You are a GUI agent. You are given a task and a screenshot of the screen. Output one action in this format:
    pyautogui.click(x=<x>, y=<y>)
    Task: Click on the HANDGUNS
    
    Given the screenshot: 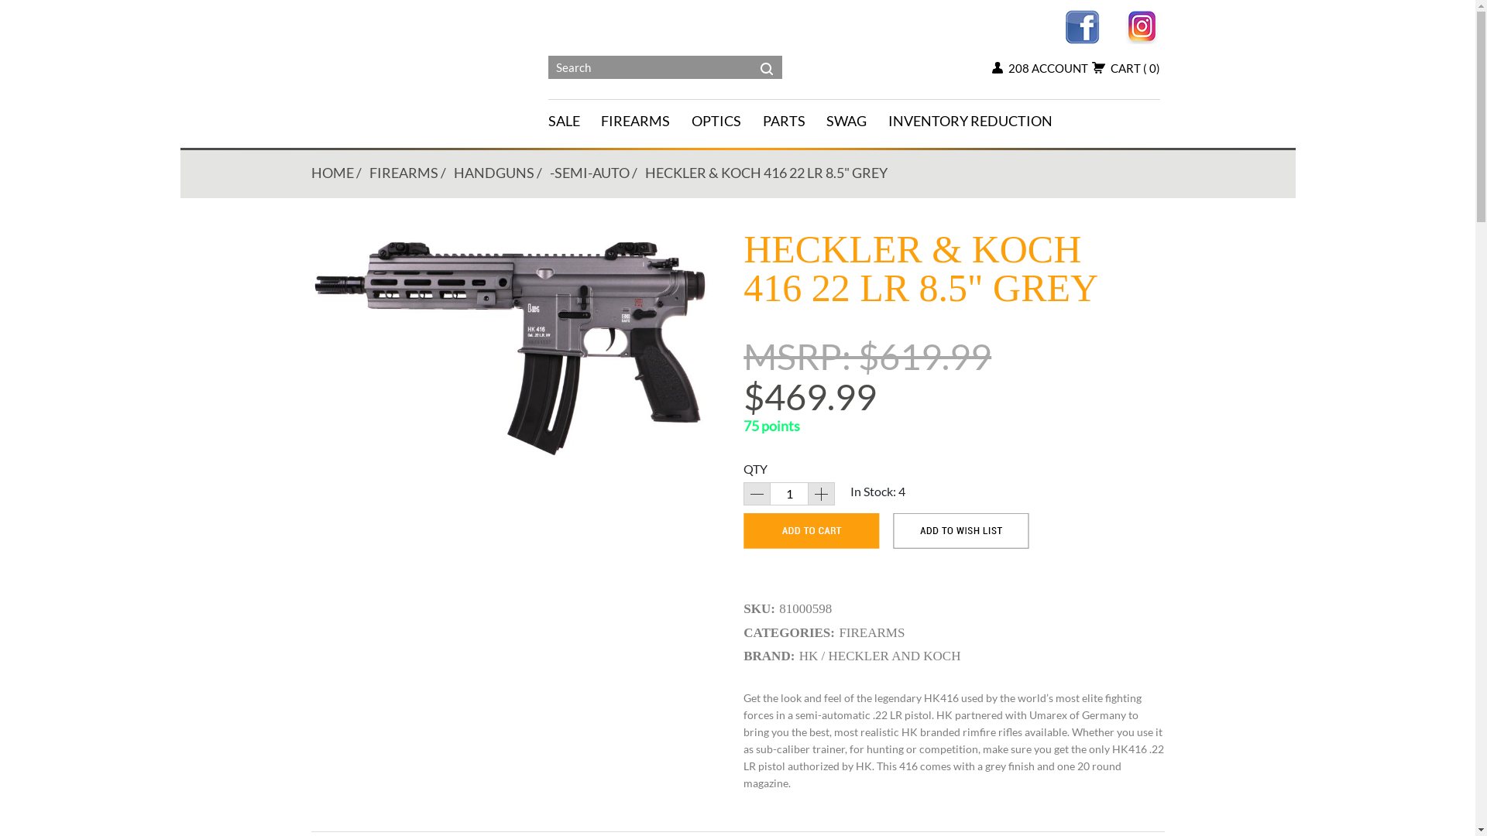 What is the action you would take?
    pyautogui.click(x=494, y=173)
    